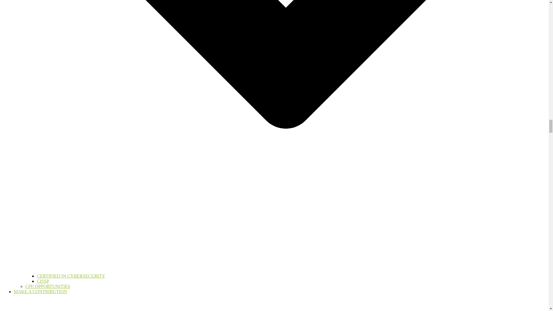 This screenshot has width=553, height=311. Describe the element at coordinates (71, 276) in the screenshot. I see `CERTIFIED IN CYBERSECURITY` at that location.